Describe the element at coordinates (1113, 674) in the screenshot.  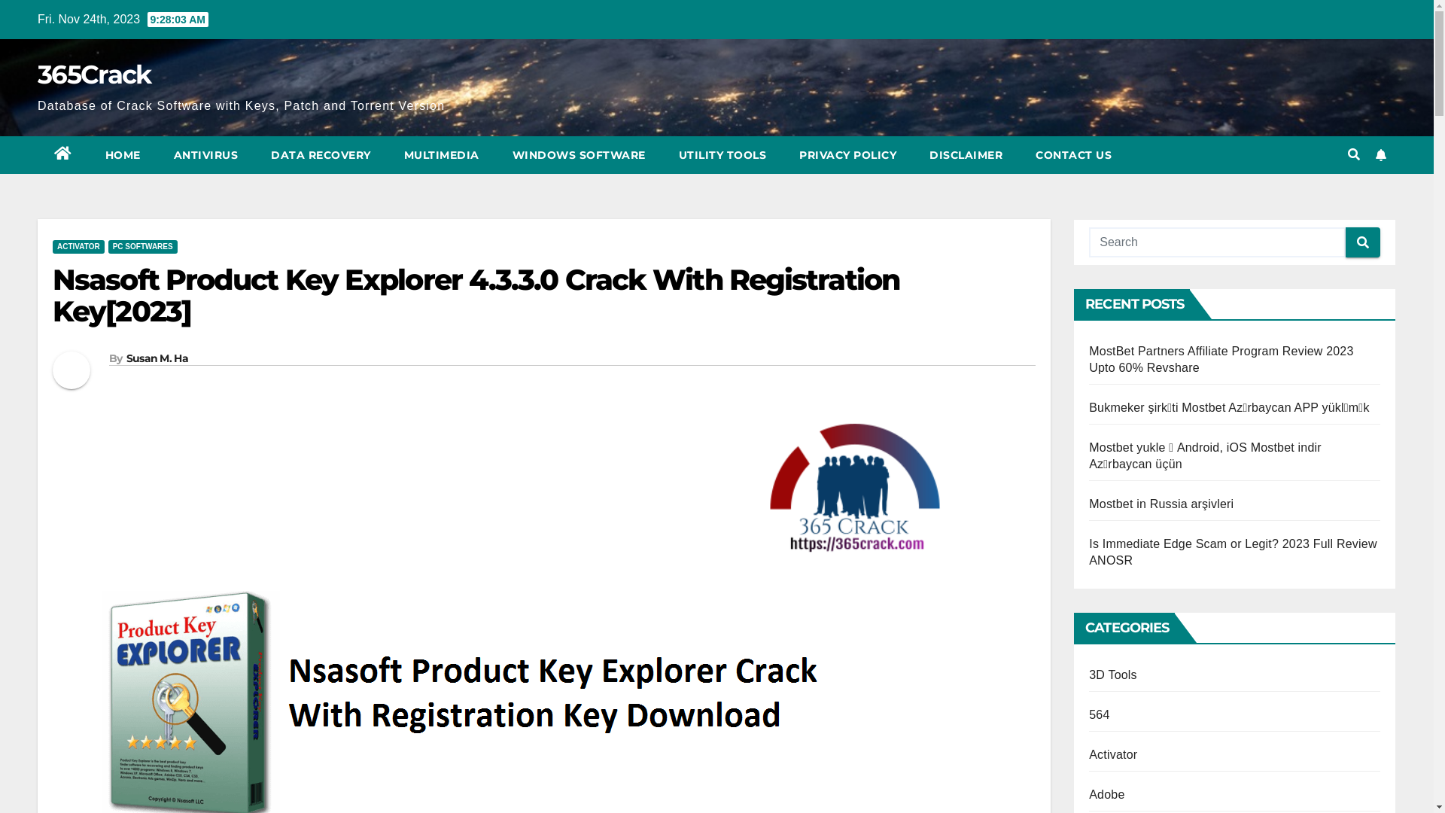
I see `3D Tools` at that location.